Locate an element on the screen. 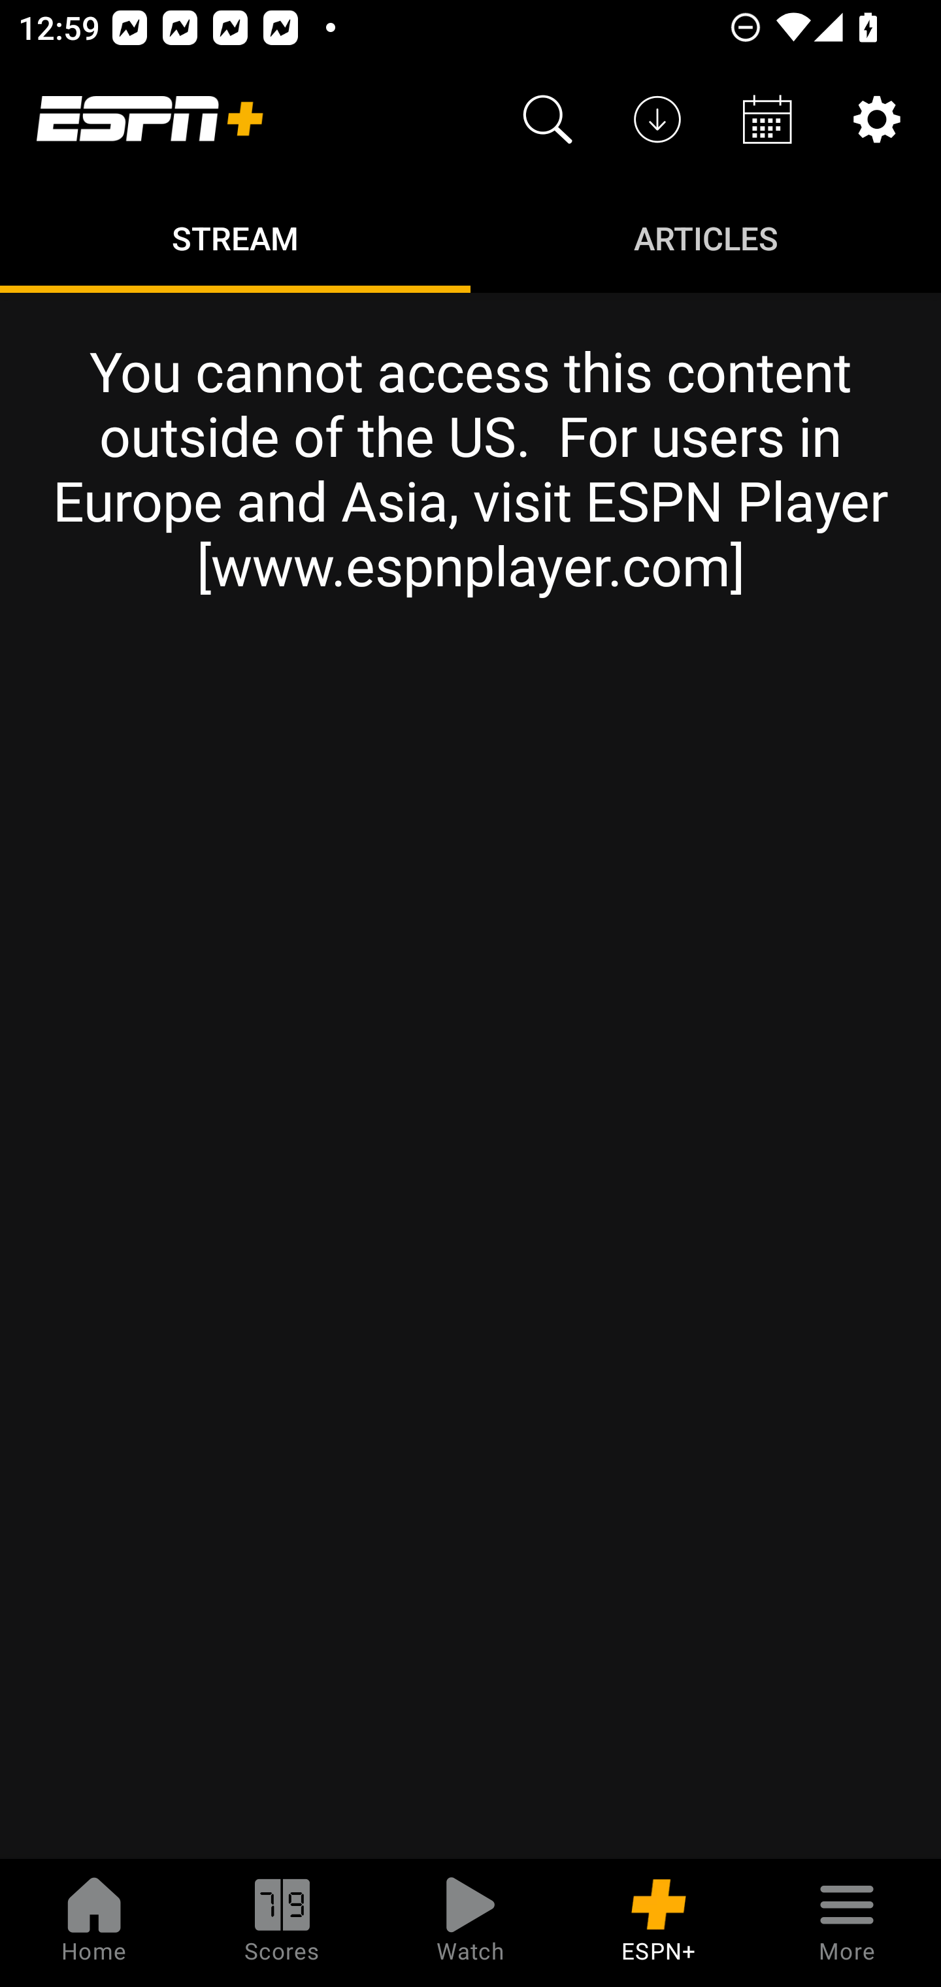 Image resolution: width=941 pixels, height=1987 pixels. Articles ARTICLES is located at coordinates (706, 237).